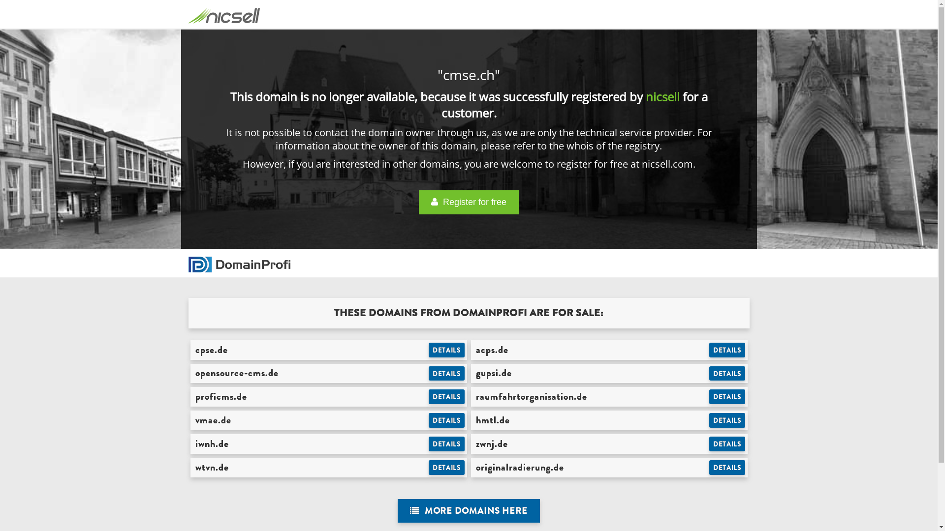 This screenshot has width=945, height=531. I want to click on DETAILS, so click(727, 420).